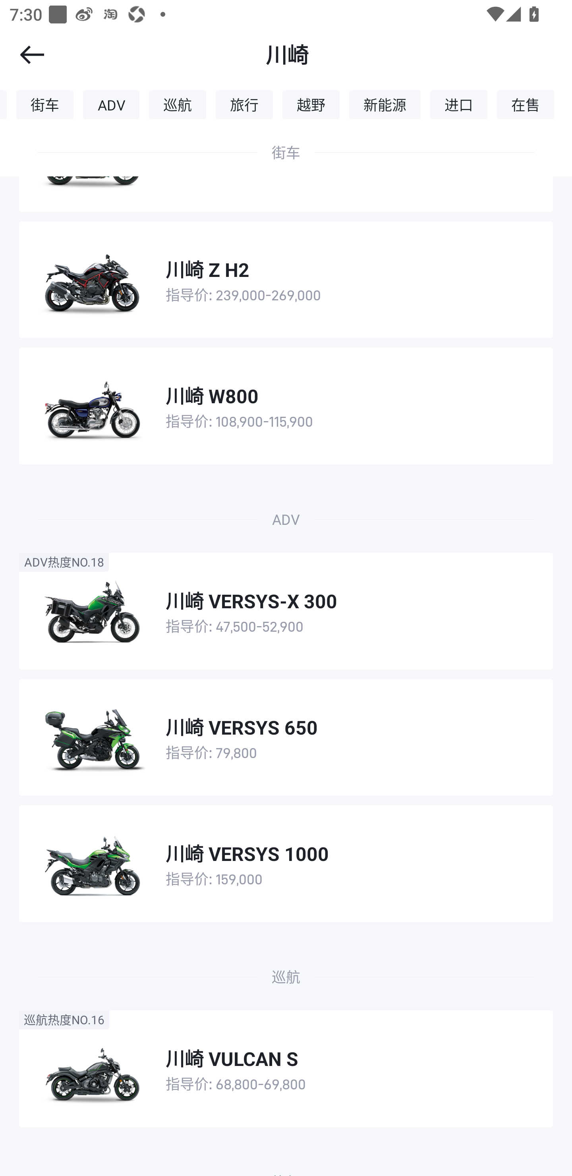  What do you see at coordinates (526, 104) in the screenshot?
I see `在售` at bounding box center [526, 104].